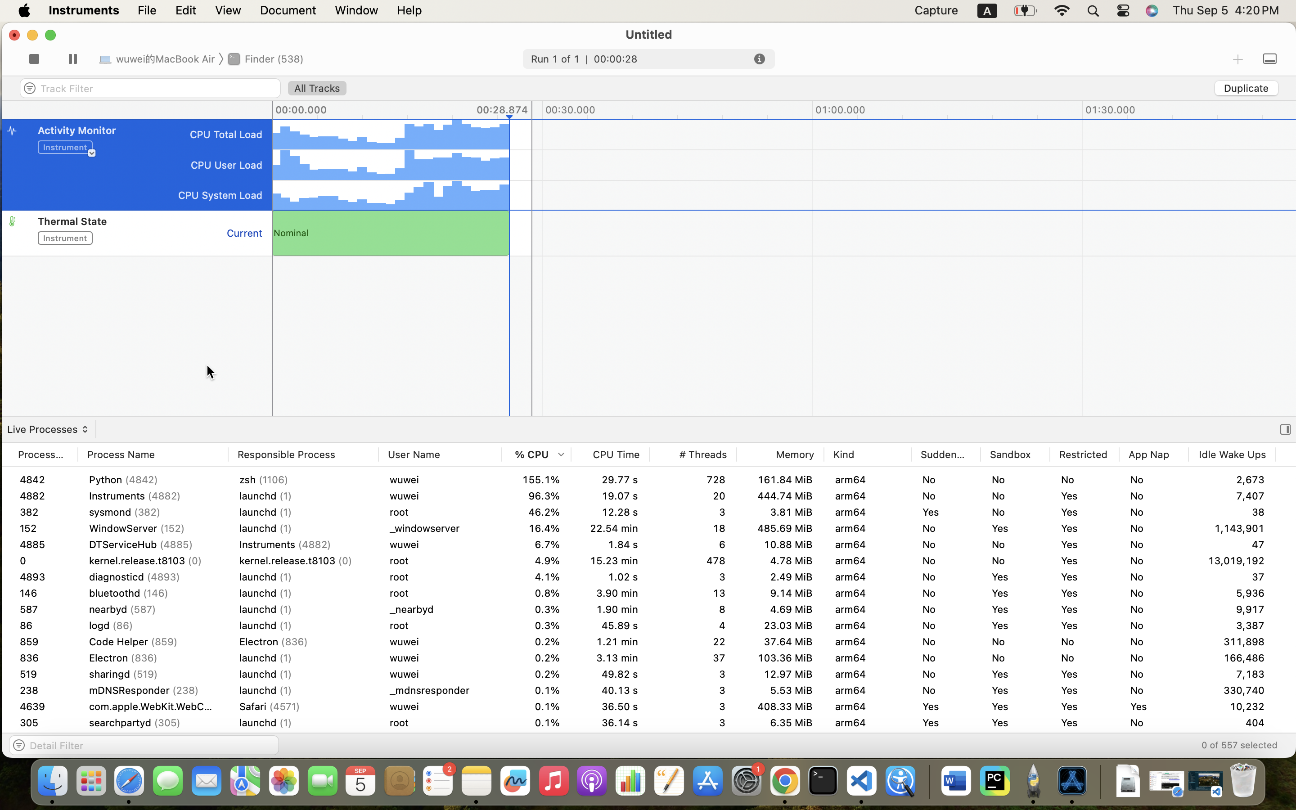 This screenshot has width=1296, height=810. What do you see at coordinates (153, 755) in the screenshot?
I see `com.apple.WebKit.WebContent (2392)` at bounding box center [153, 755].